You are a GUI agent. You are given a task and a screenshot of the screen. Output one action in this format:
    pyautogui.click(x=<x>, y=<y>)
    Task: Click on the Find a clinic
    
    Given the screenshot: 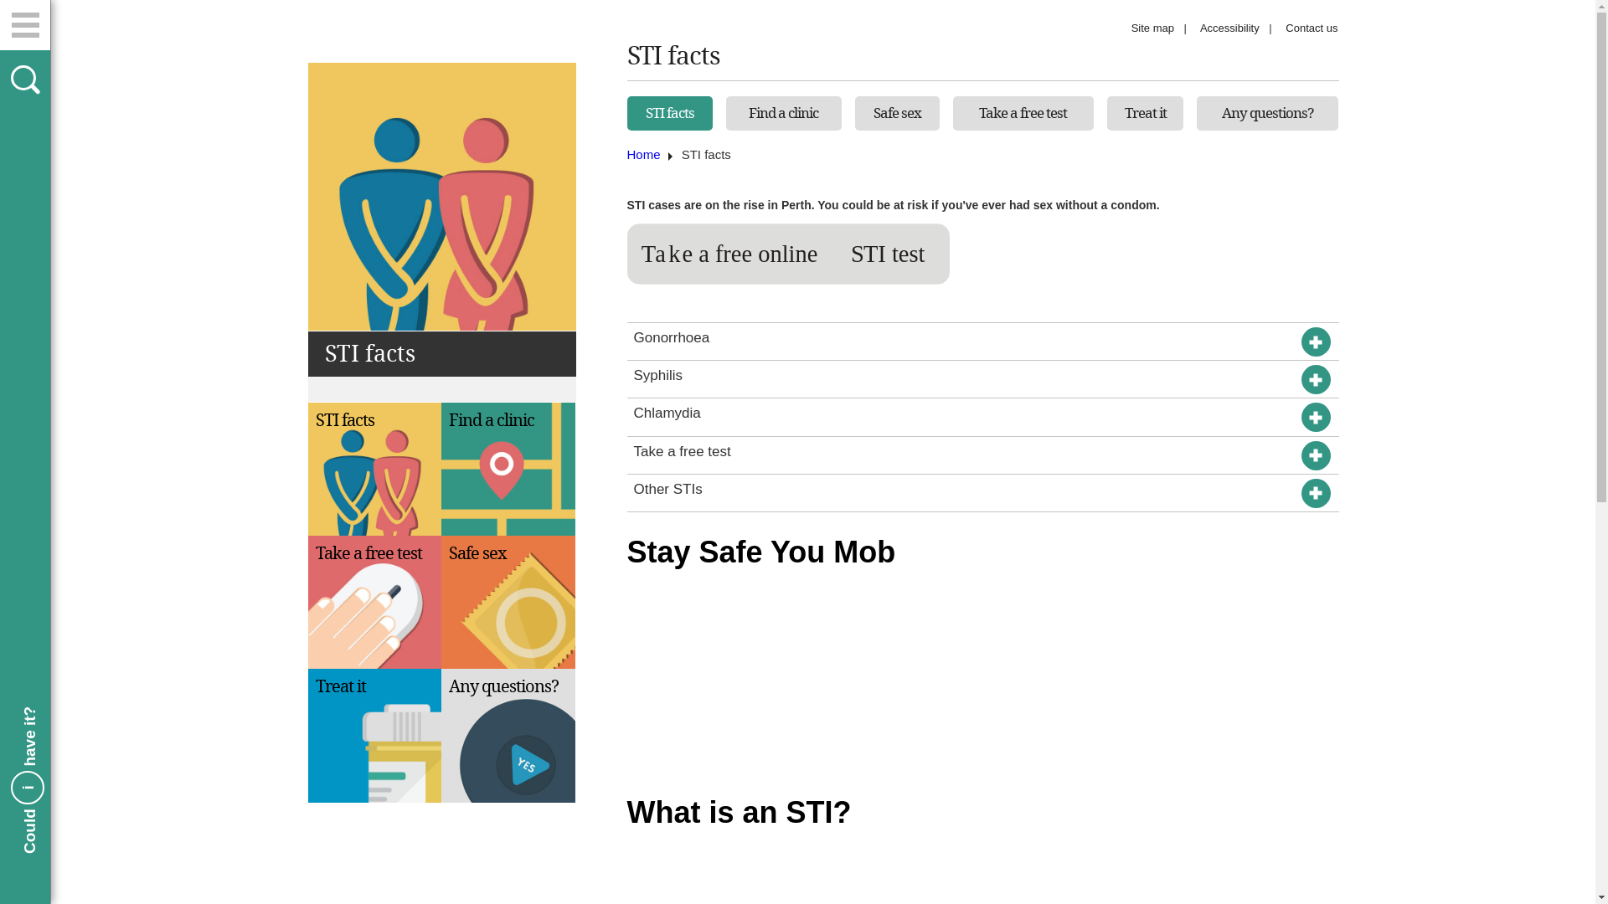 What is the action you would take?
    pyautogui.click(x=508, y=470)
    